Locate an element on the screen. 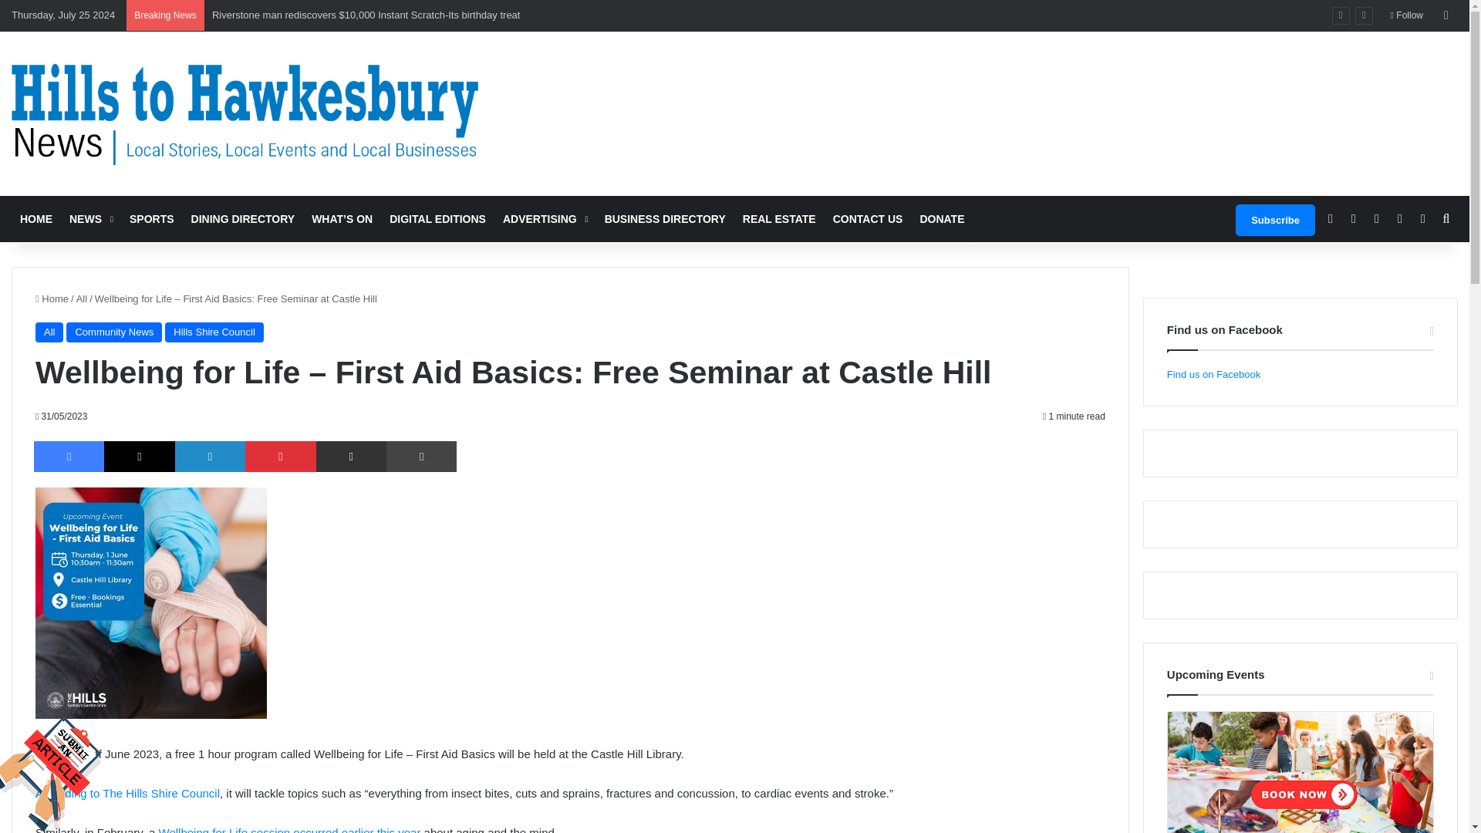 Image resolution: width=1481 pixels, height=833 pixels. Home is located at coordinates (52, 299).